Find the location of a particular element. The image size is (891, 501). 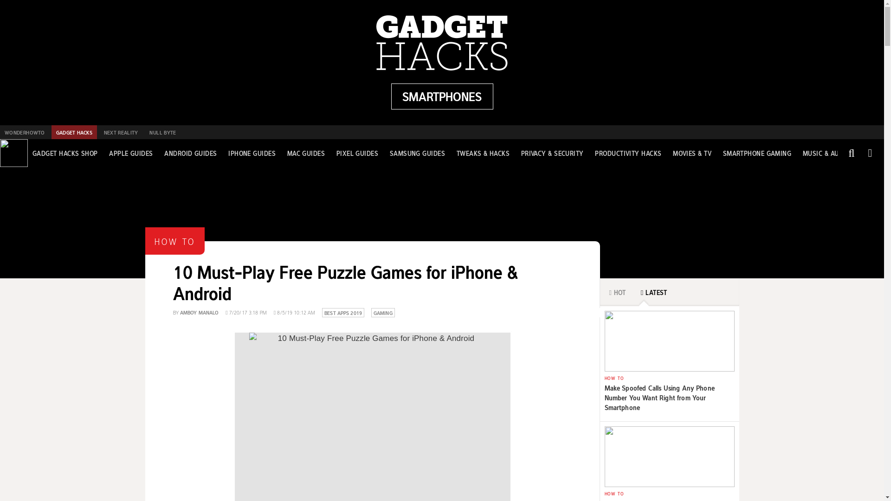

ANDROID GUIDES is located at coordinates (190, 153).